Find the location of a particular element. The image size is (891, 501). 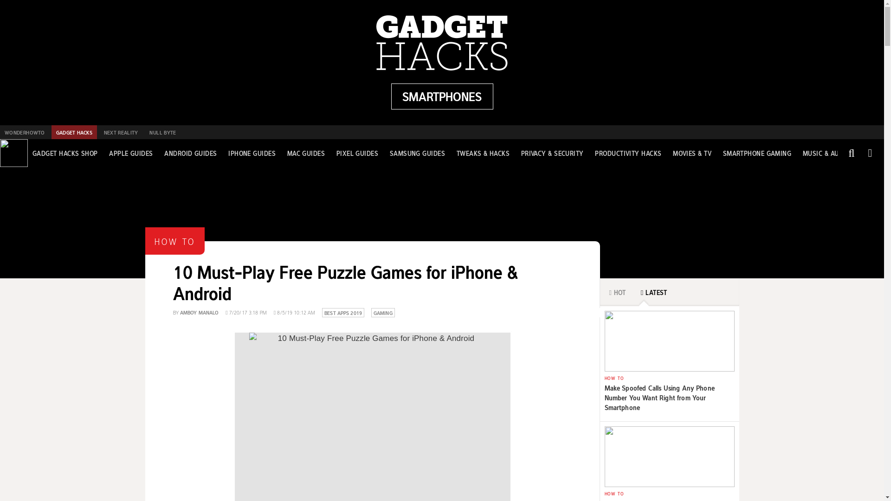

ANDROID GUIDES is located at coordinates (190, 153).